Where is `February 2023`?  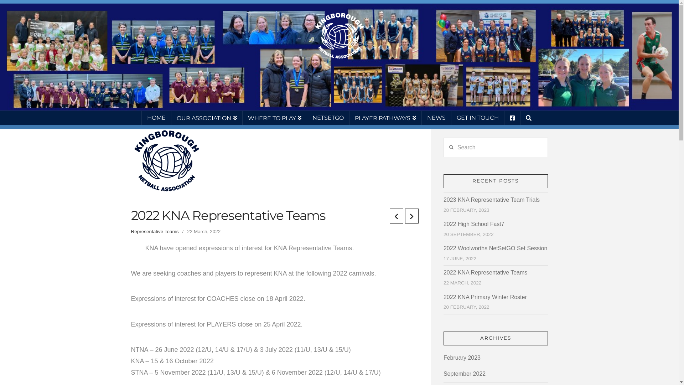 February 2023 is located at coordinates (462, 358).